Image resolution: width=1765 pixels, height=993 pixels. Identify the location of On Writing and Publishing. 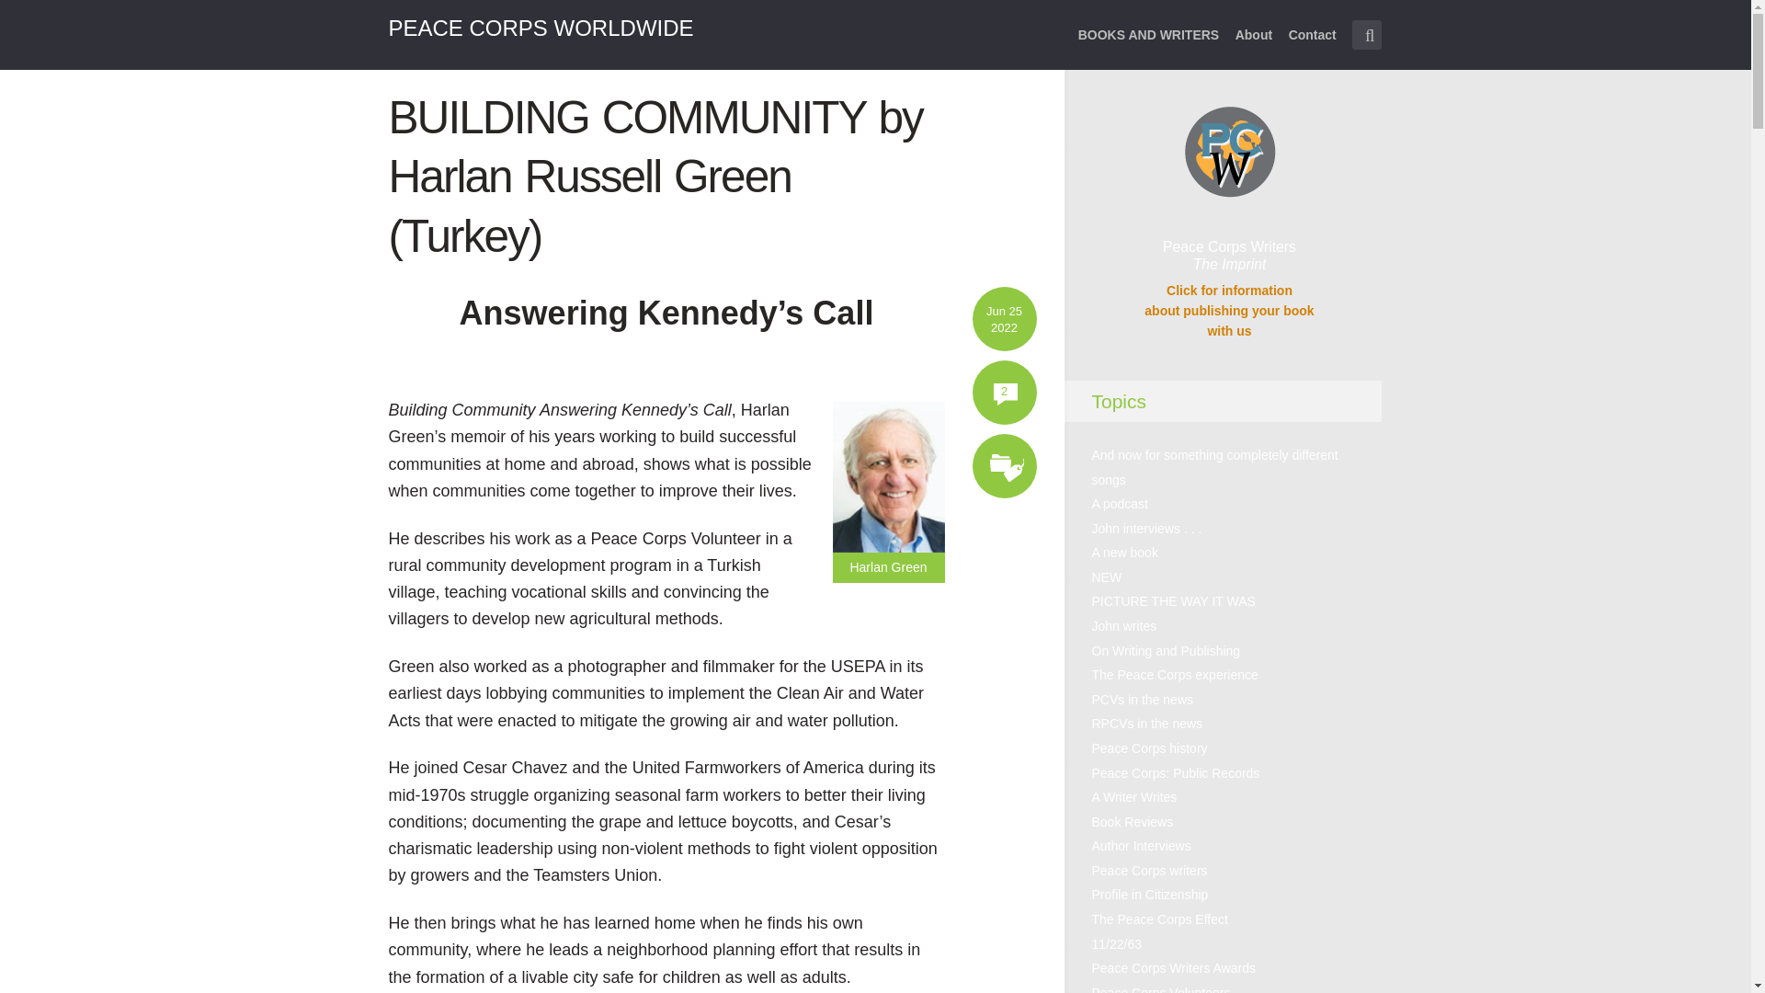
(1166, 651).